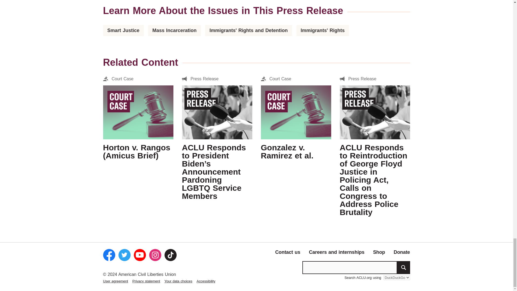 Image resolution: width=517 pixels, height=291 pixels. What do you see at coordinates (170, 255) in the screenshot?
I see `Follow the ACLU on TikTok` at bounding box center [170, 255].